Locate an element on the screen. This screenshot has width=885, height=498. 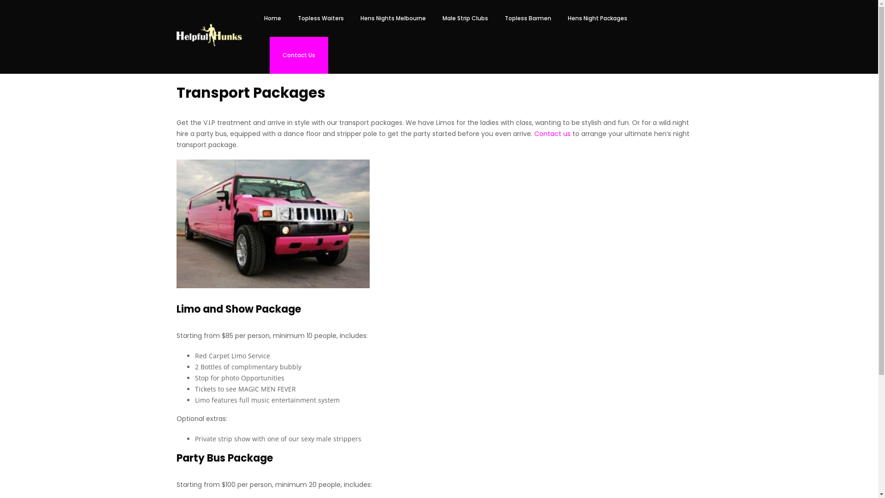
Contact Us is located at coordinates (299, 55).